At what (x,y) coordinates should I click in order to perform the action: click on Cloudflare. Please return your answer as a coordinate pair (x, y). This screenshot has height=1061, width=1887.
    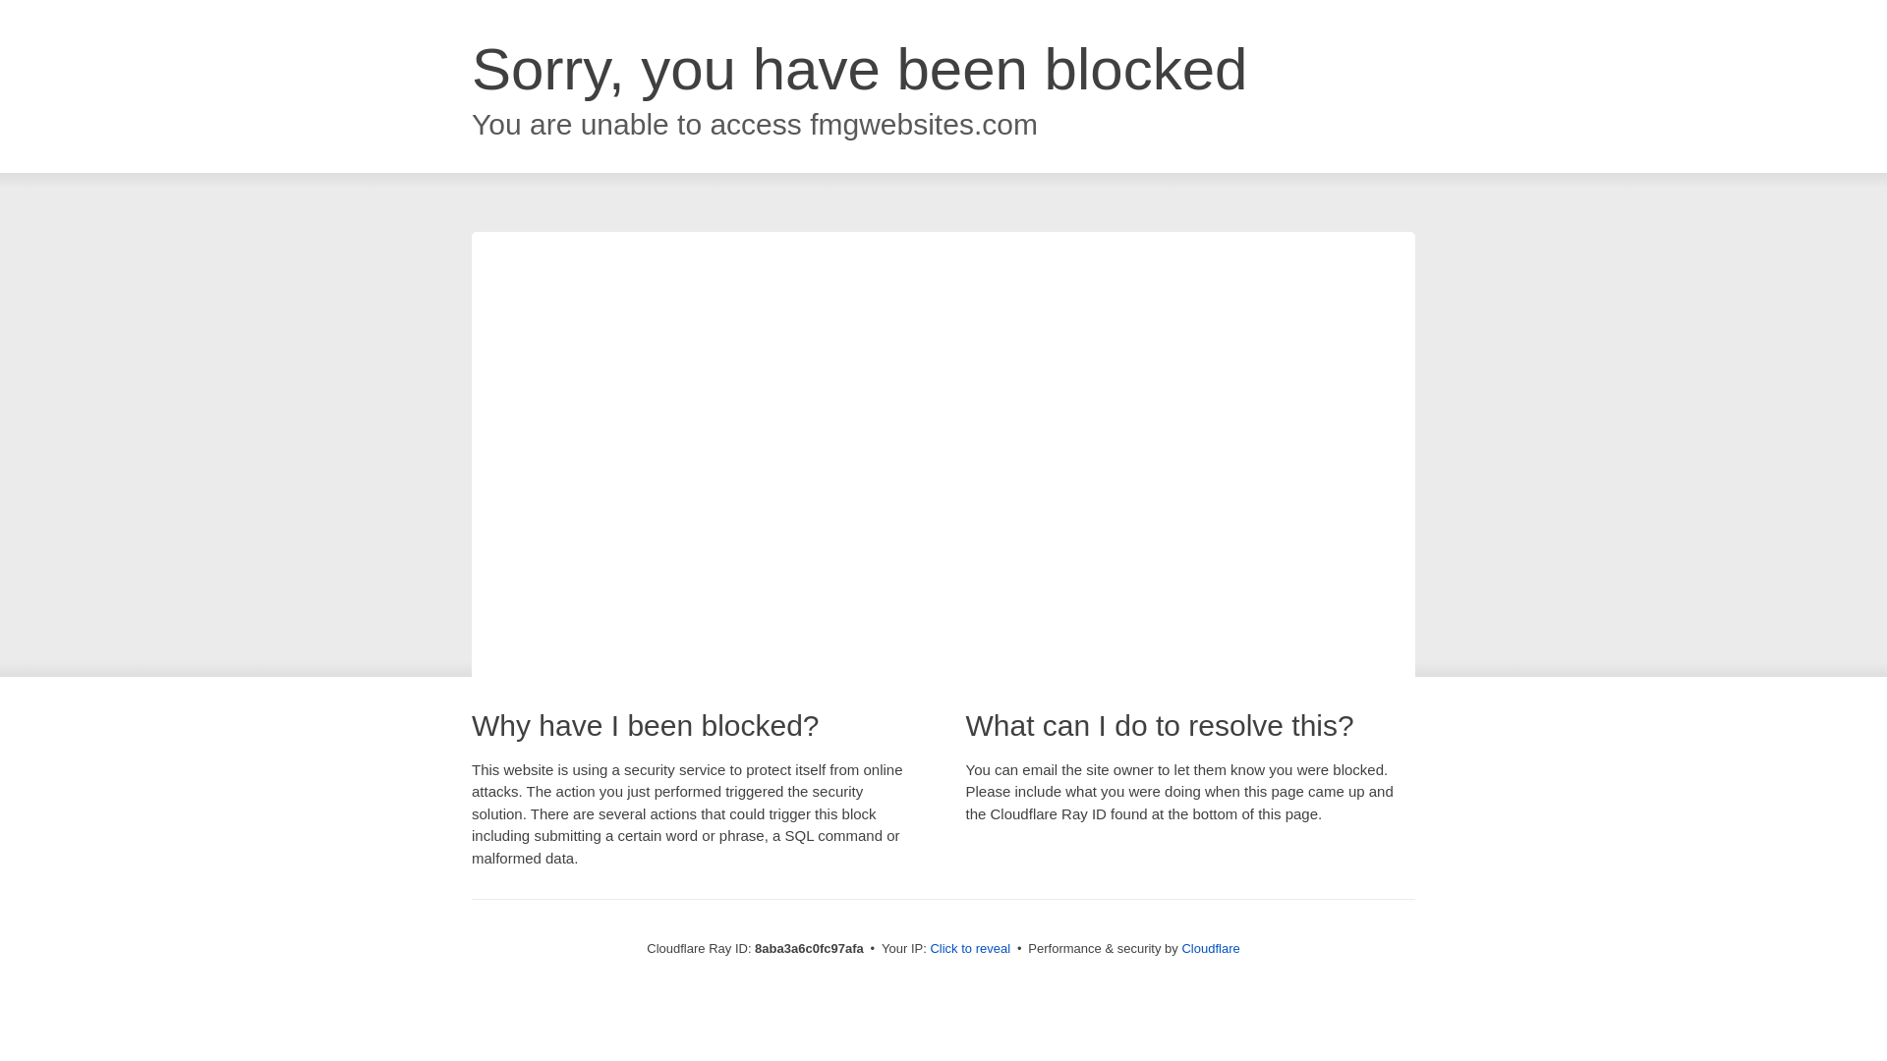
    Looking at the image, I should click on (1210, 948).